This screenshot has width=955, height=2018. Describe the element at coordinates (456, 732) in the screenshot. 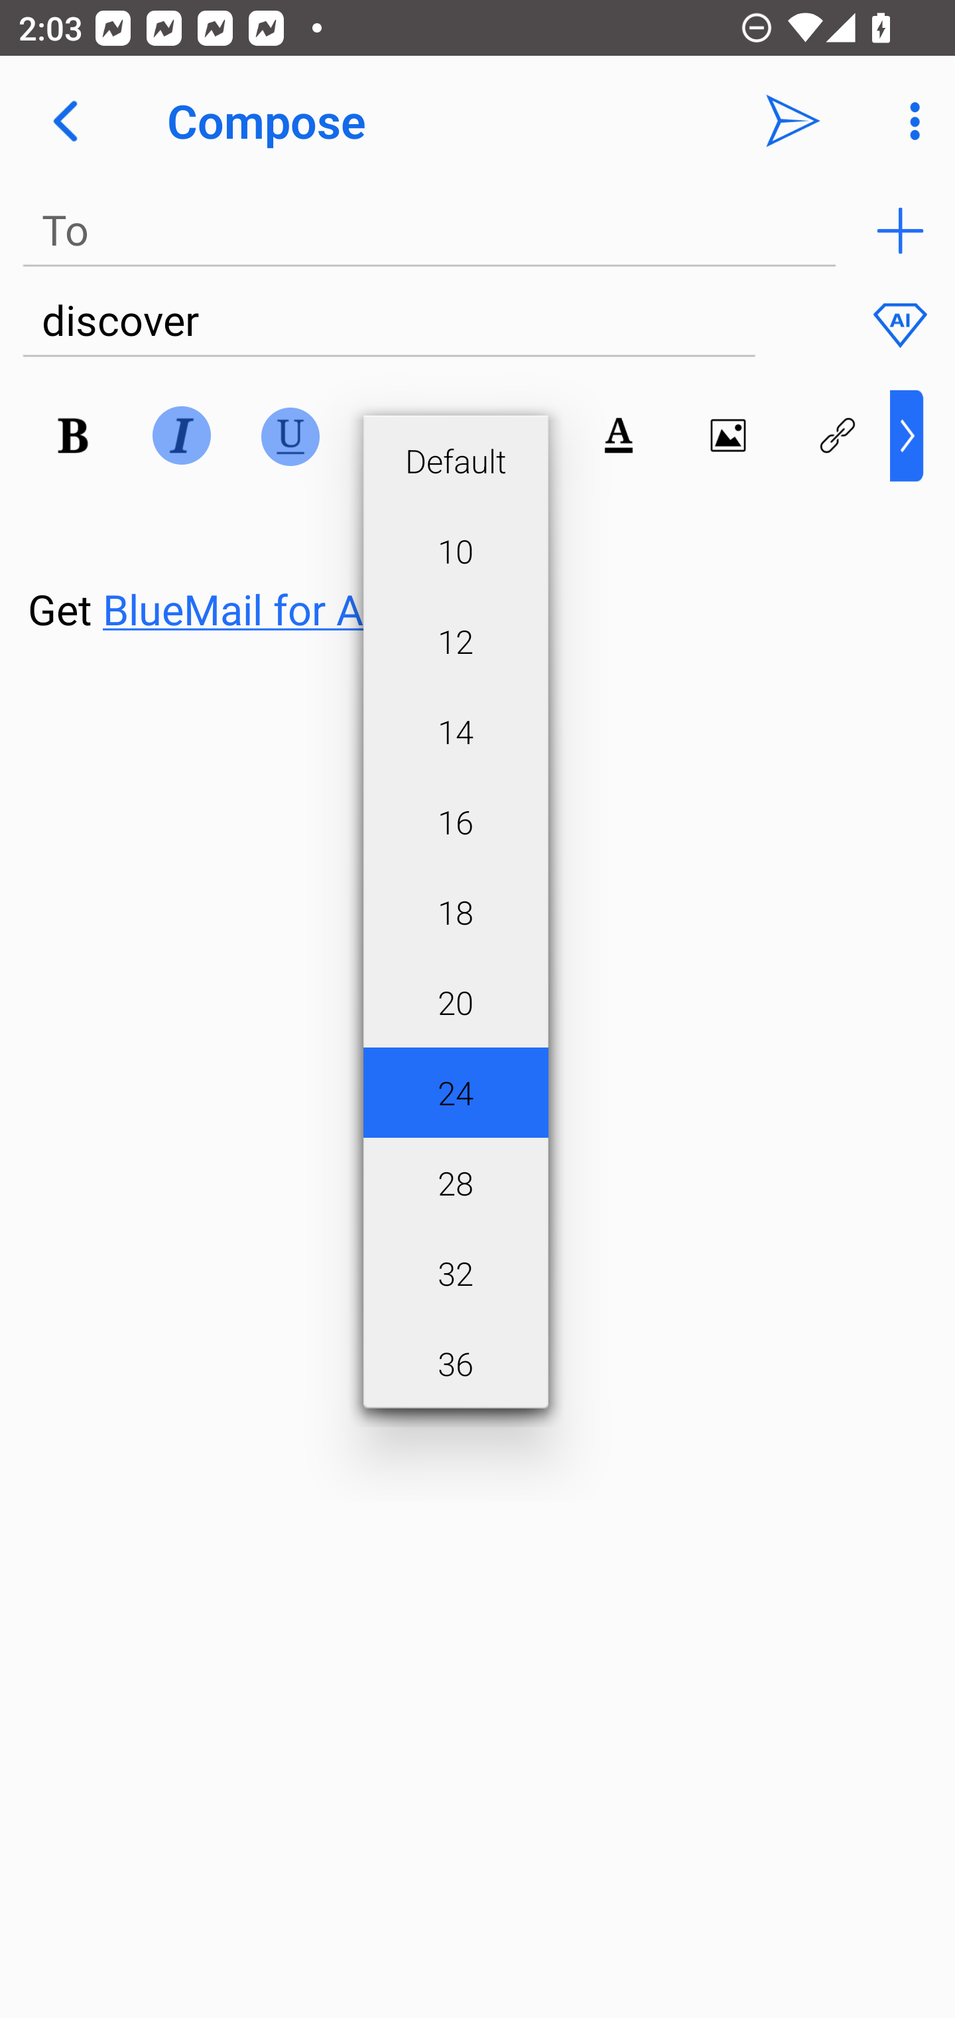

I see `14` at that location.